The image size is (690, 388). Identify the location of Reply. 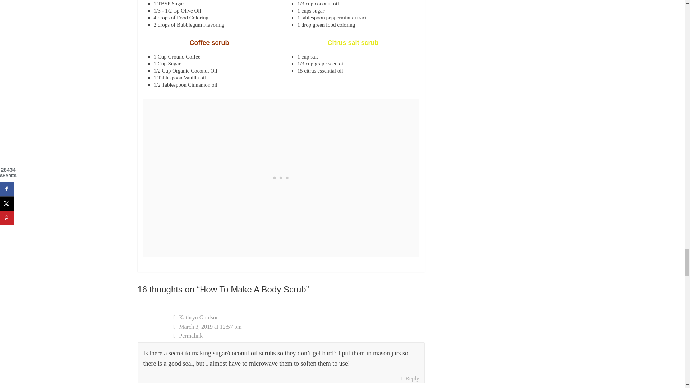
(409, 379).